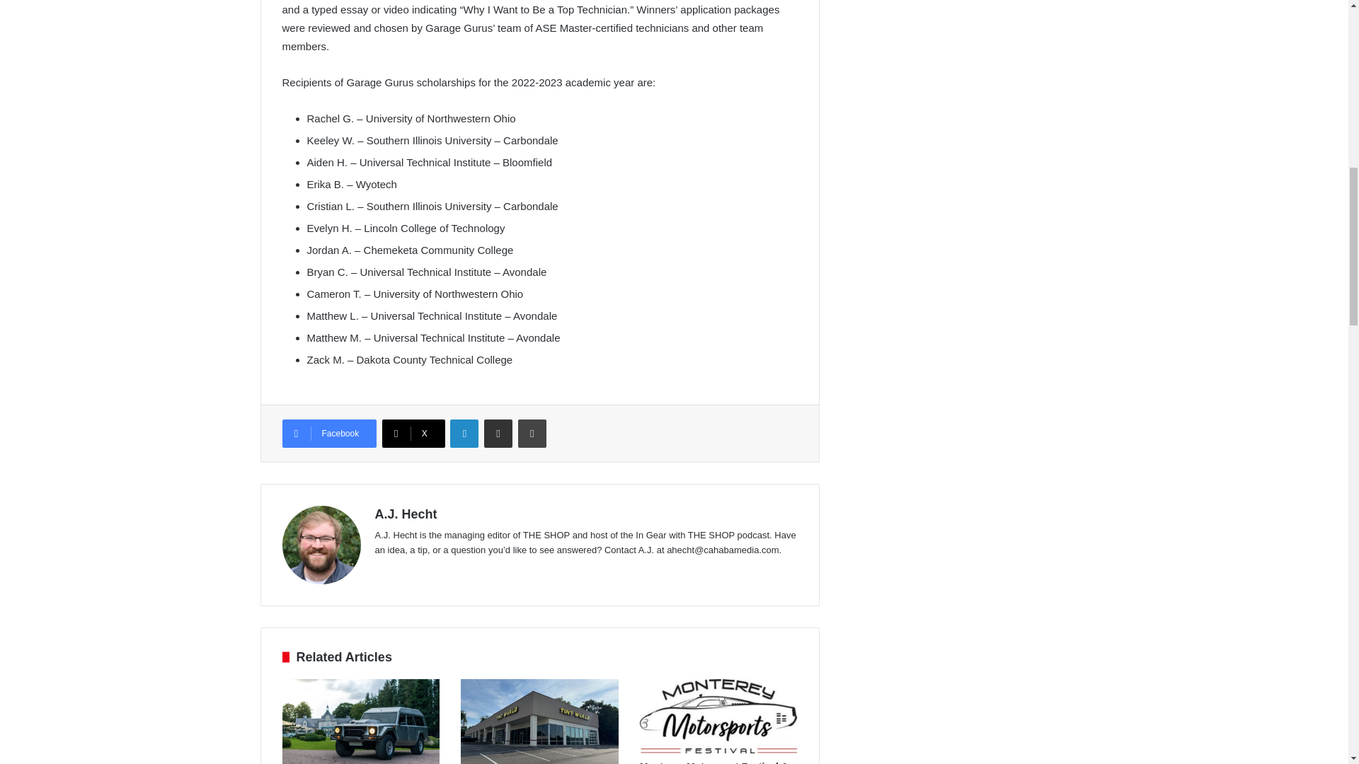 Image resolution: width=1359 pixels, height=764 pixels. Describe the element at coordinates (413, 433) in the screenshot. I see `X` at that location.